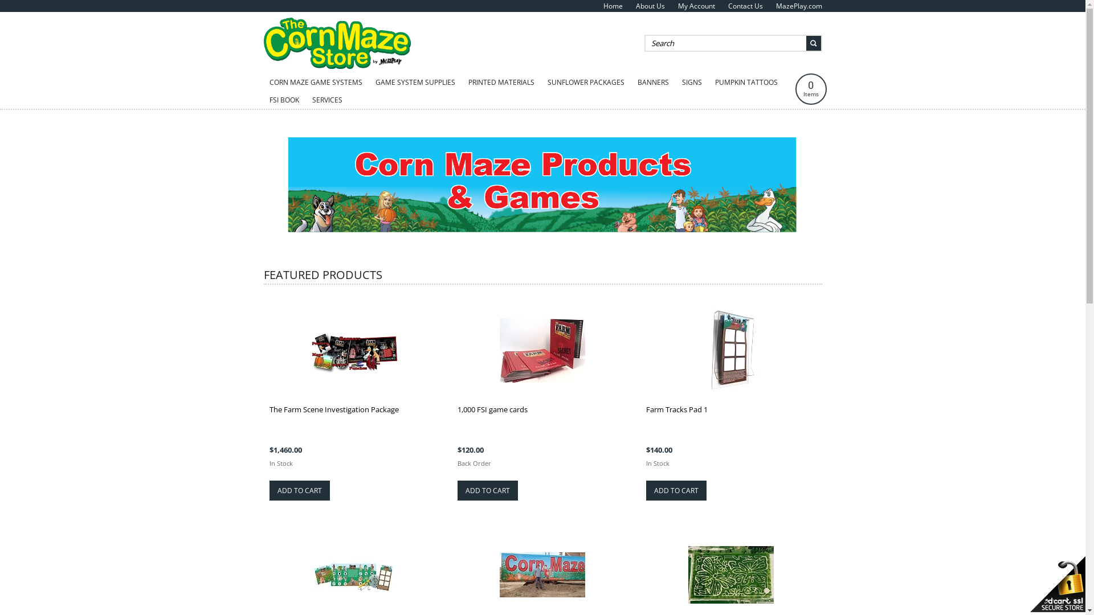  What do you see at coordinates (284, 100) in the screenshot?
I see `FSI BOOK` at bounding box center [284, 100].